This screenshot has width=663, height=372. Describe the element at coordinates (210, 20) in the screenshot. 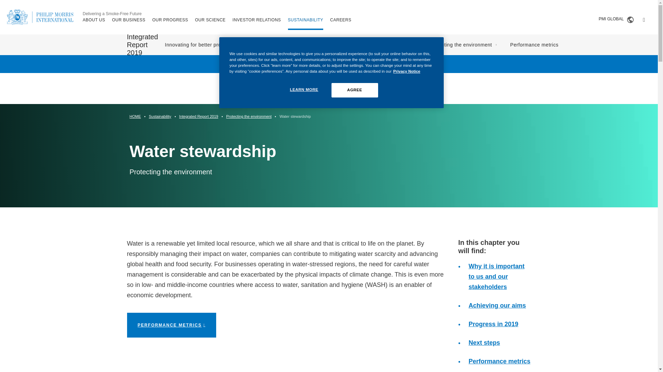

I see `OUR SCIENCE` at that location.